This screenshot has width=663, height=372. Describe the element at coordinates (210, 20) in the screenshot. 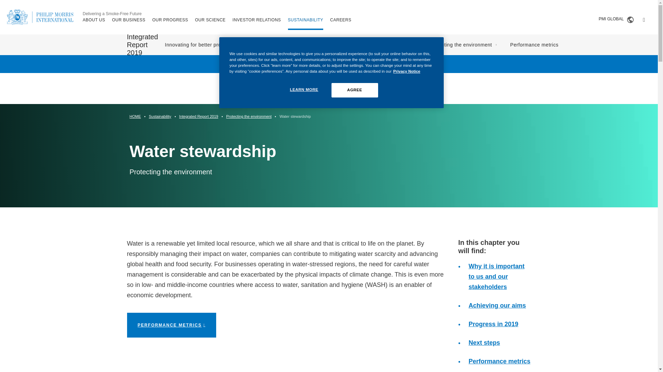

I see `OUR SCIENCE` at that location.